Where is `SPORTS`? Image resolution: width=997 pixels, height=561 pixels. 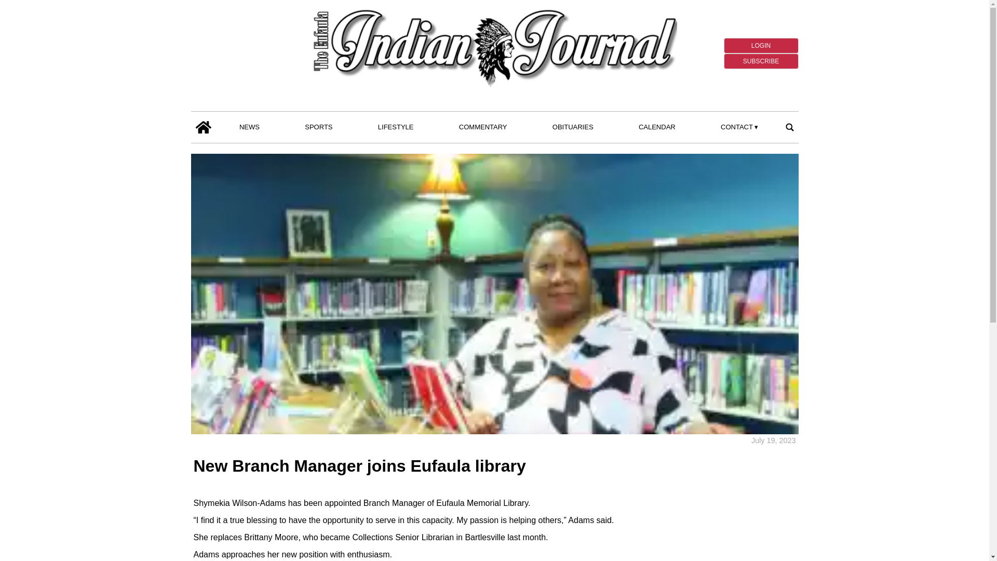
SPORTS is located at coordinates (319, 127).